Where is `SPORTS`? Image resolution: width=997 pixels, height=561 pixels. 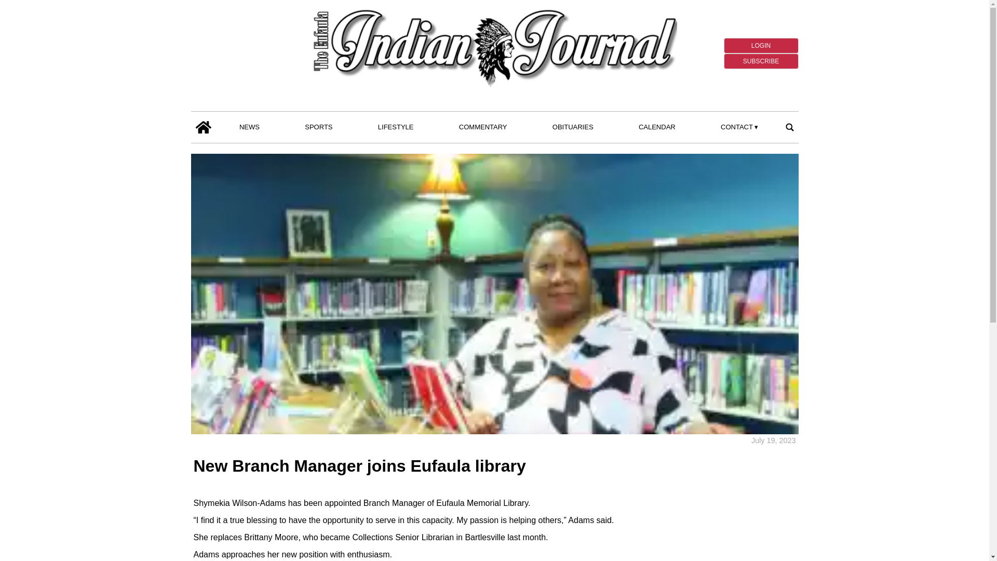
SPORTS is located at coordinates (319, 127).